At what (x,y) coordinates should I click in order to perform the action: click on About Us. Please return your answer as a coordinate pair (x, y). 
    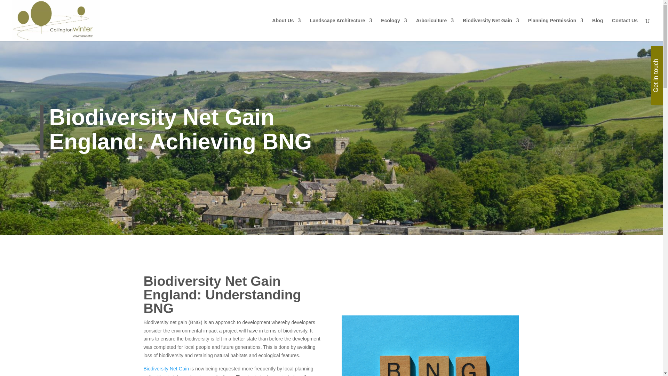
    Looking at the image, I should click on (286, 29).